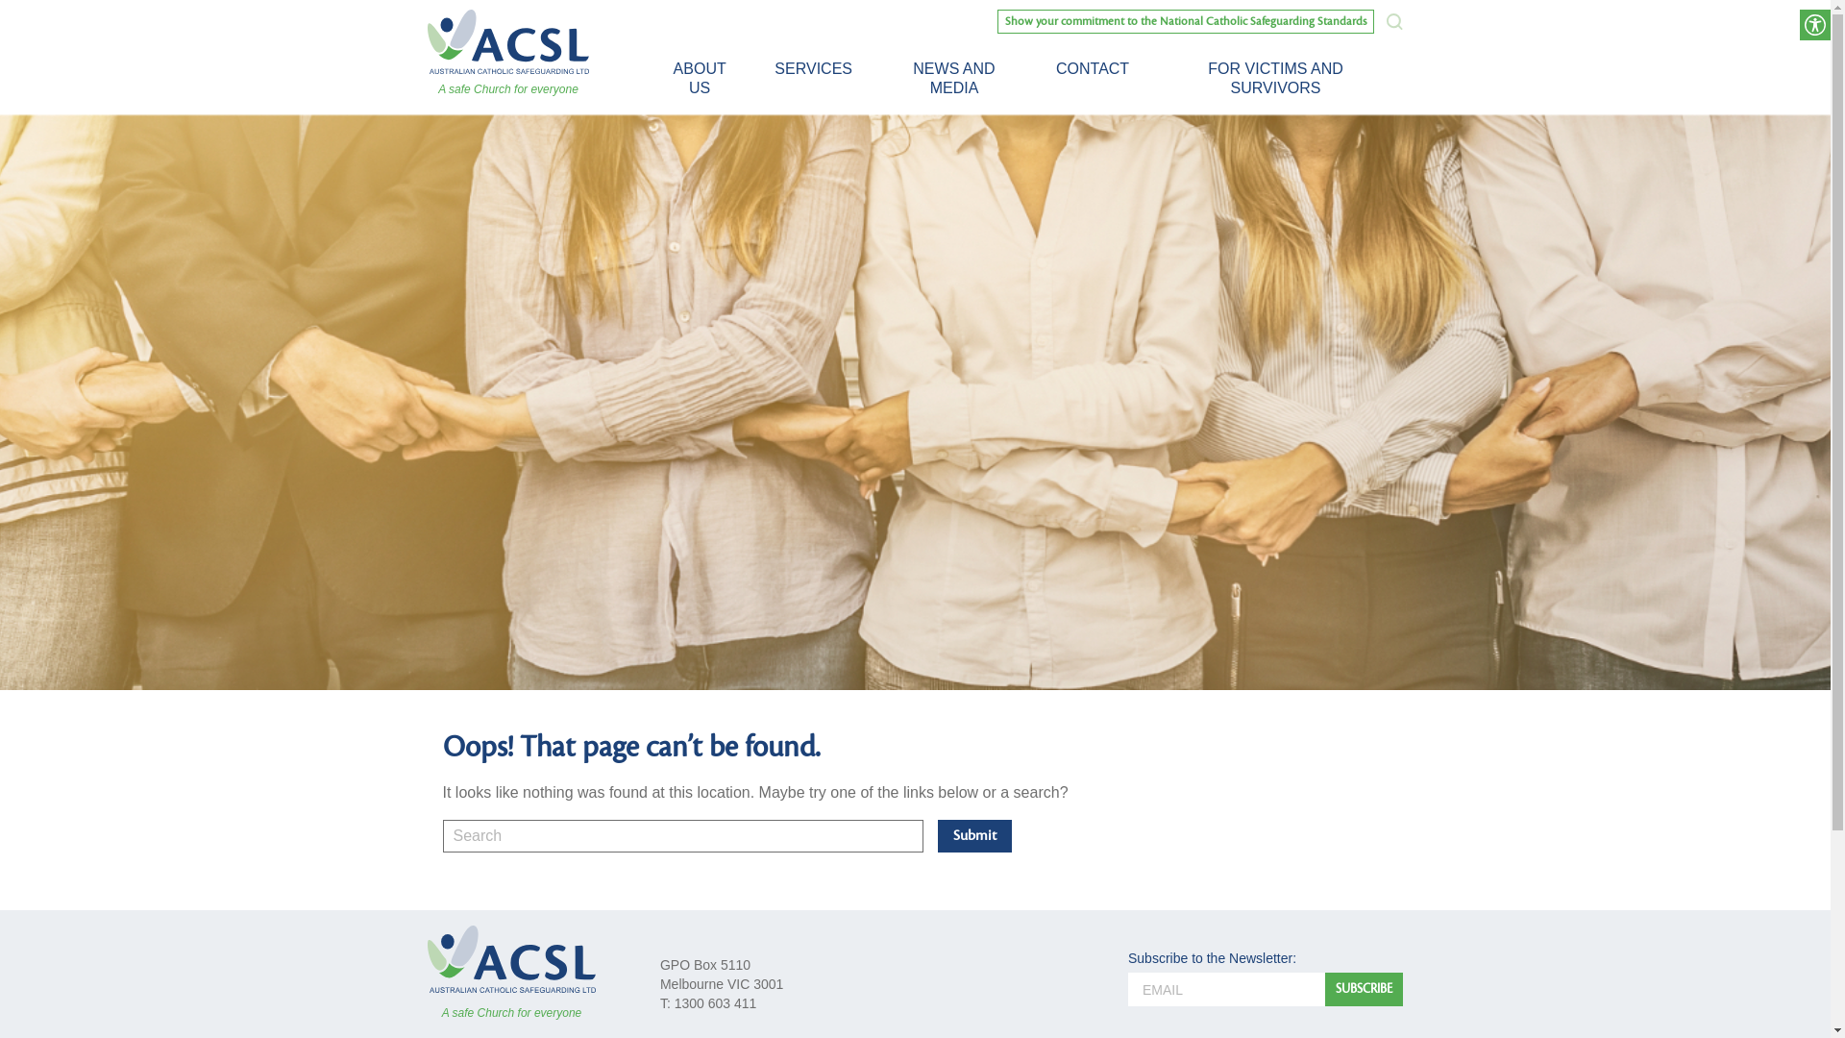 The image size is (1845, 1038). What do you see at coordinates (511, 973) in the screenshot?
I see `A safe Church for everyone` at bounding box center [511, 973].